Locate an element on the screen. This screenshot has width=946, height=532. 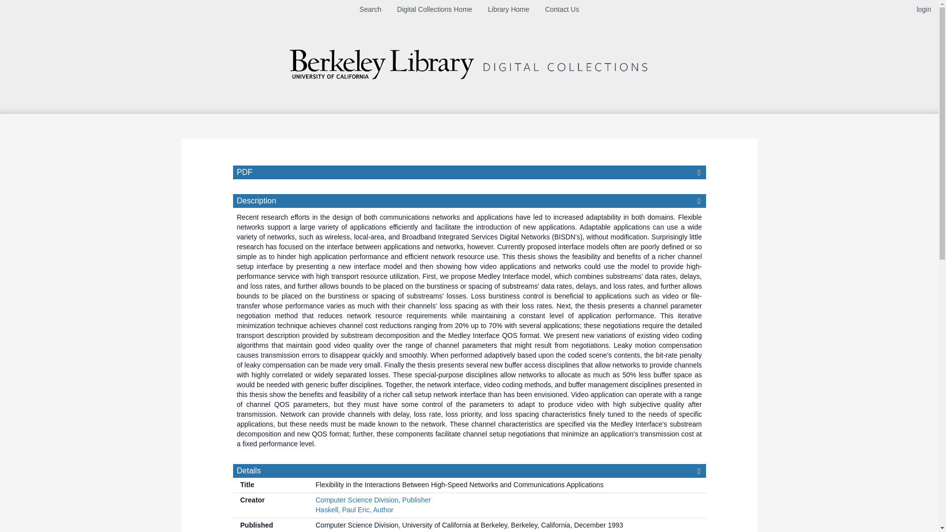
Digital Collections Home is located at coordinates (435, 9).